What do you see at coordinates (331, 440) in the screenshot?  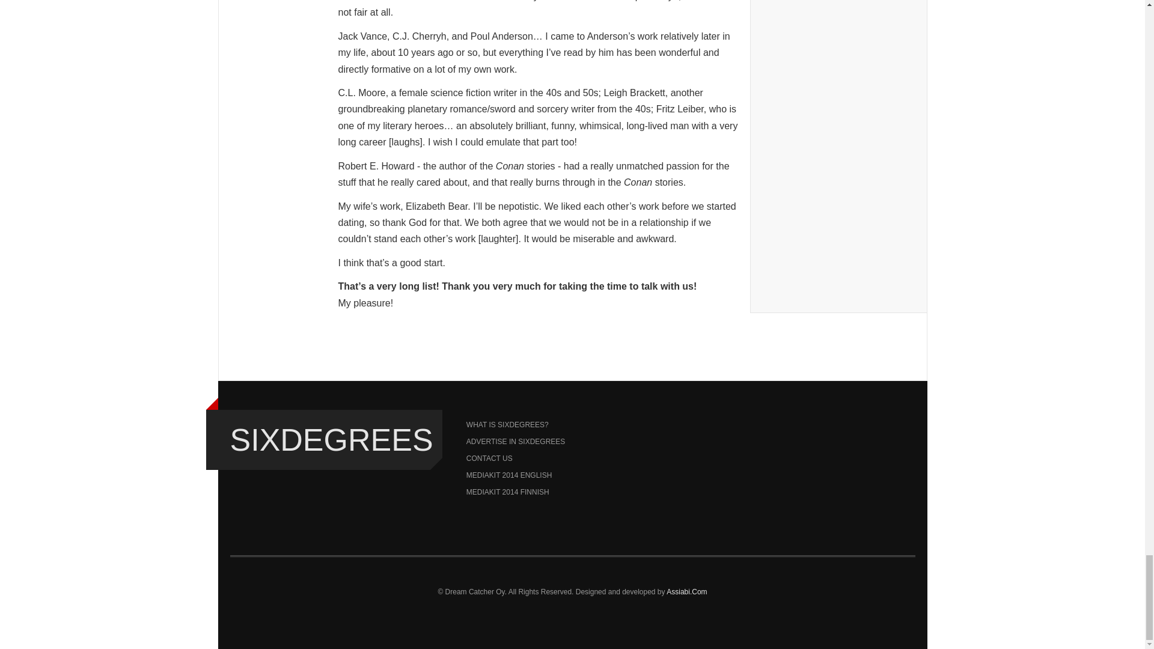 I see `SIXDEGREES` at bounding box center [331, 440].